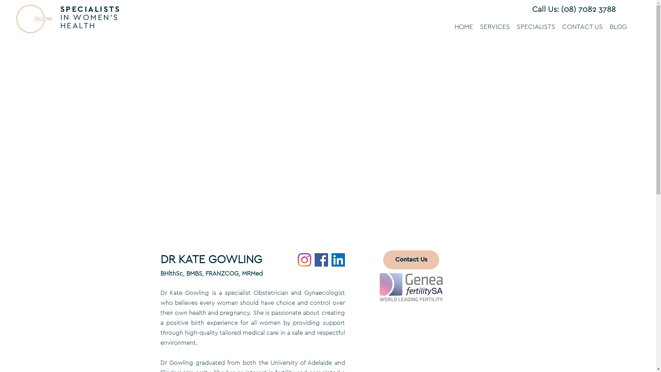 Image resolution: width=661 pixels, height=372 pixels. I want to click on Contact Us, so click(411, 260).